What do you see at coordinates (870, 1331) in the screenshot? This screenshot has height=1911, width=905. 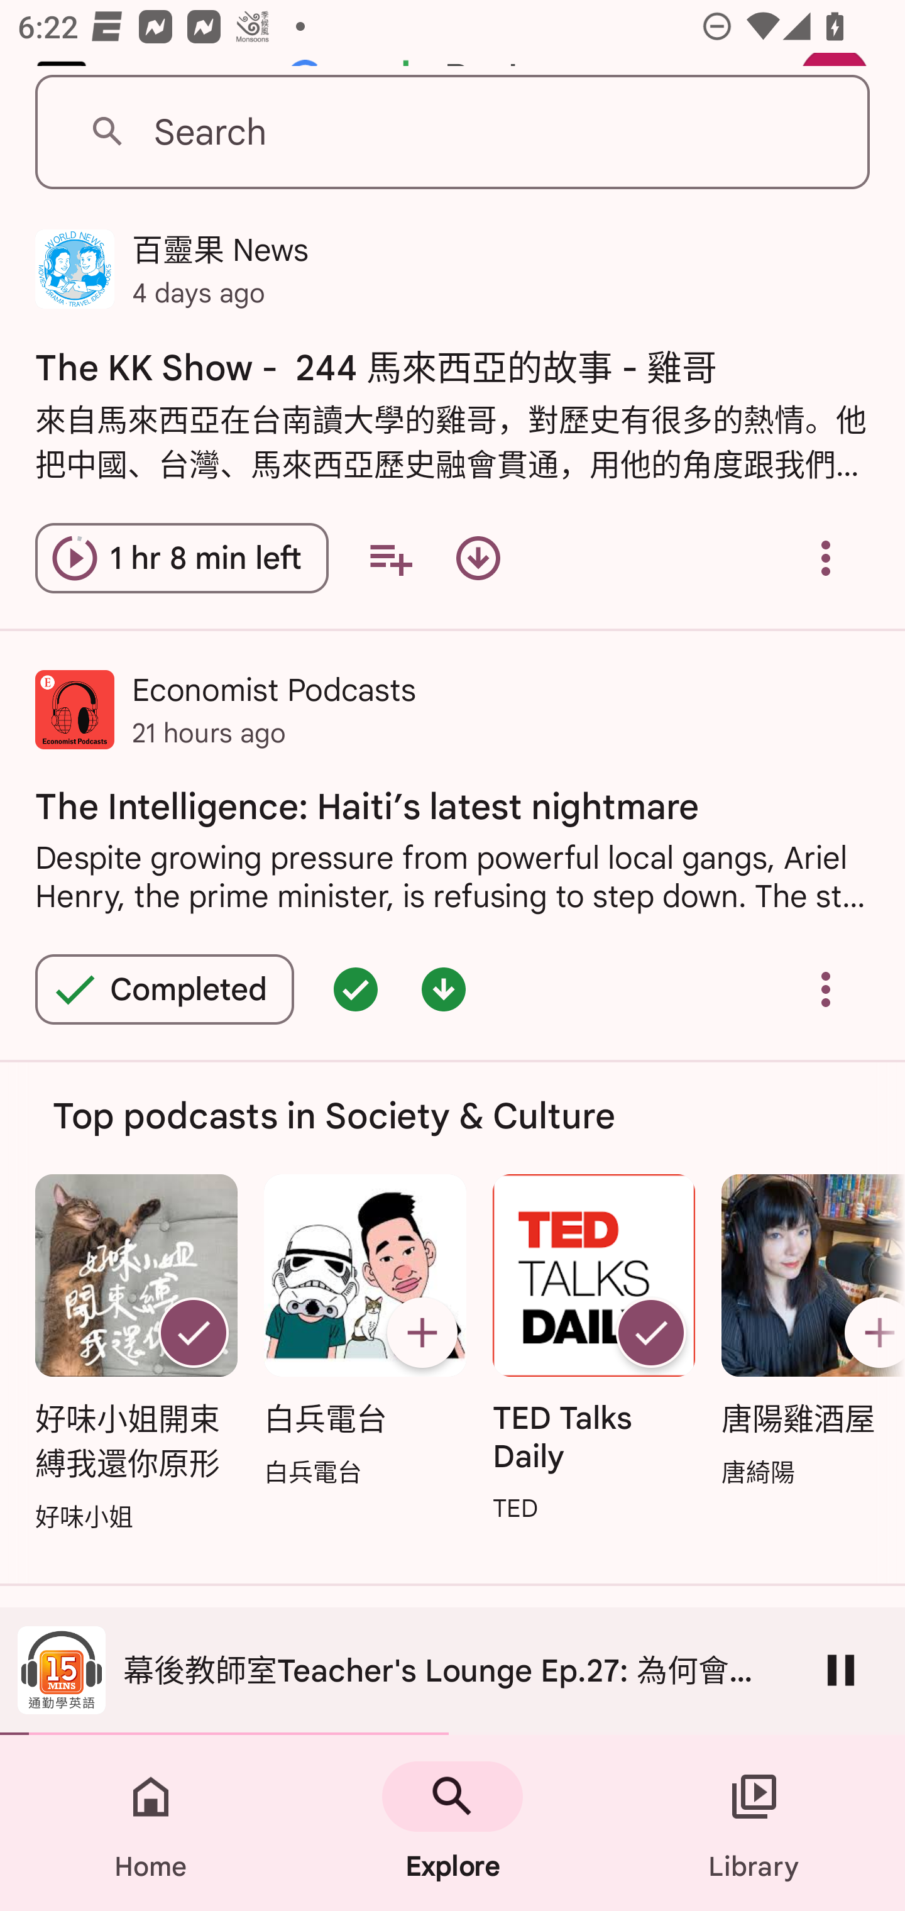 I see `Subscribe` at bounding box center [870, 1331].